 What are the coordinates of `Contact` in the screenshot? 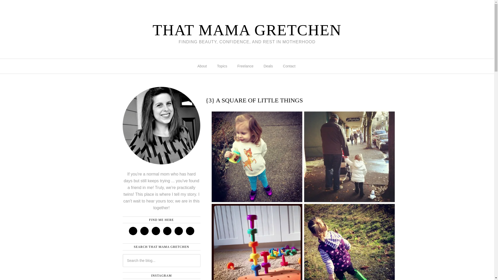 It's located at (290, 66).